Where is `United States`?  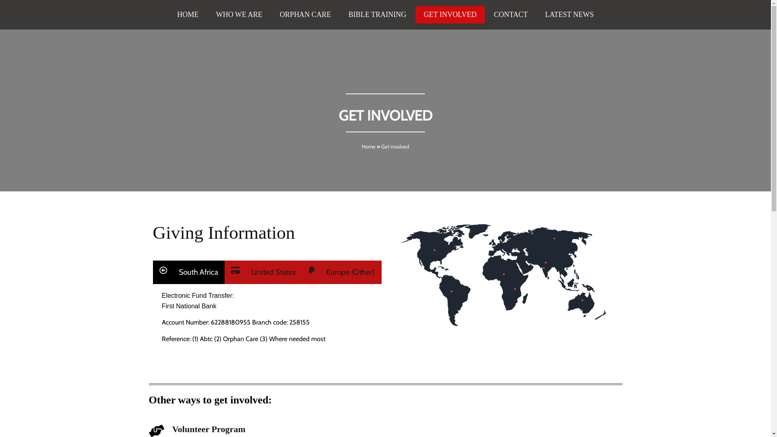 United States is located at coordinates (263, 272).